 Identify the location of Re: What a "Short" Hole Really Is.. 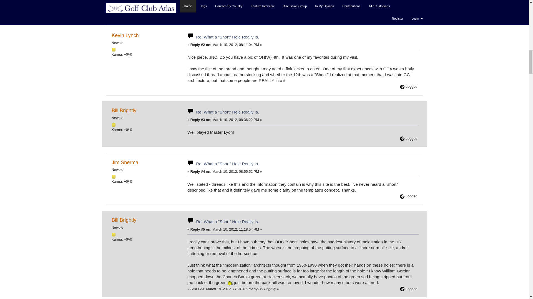
(228, 112).